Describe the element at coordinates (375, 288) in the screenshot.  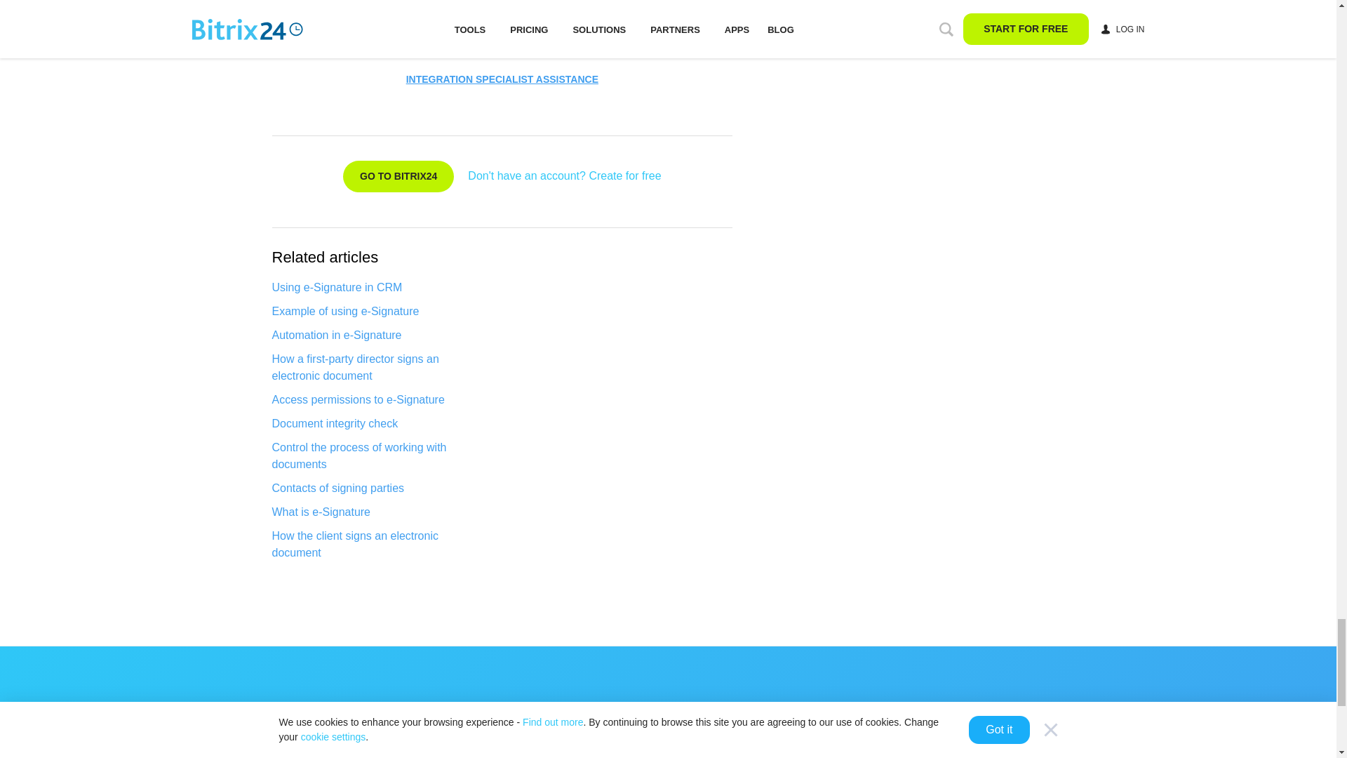
I see `Using e-Signature in CRM` at that location.